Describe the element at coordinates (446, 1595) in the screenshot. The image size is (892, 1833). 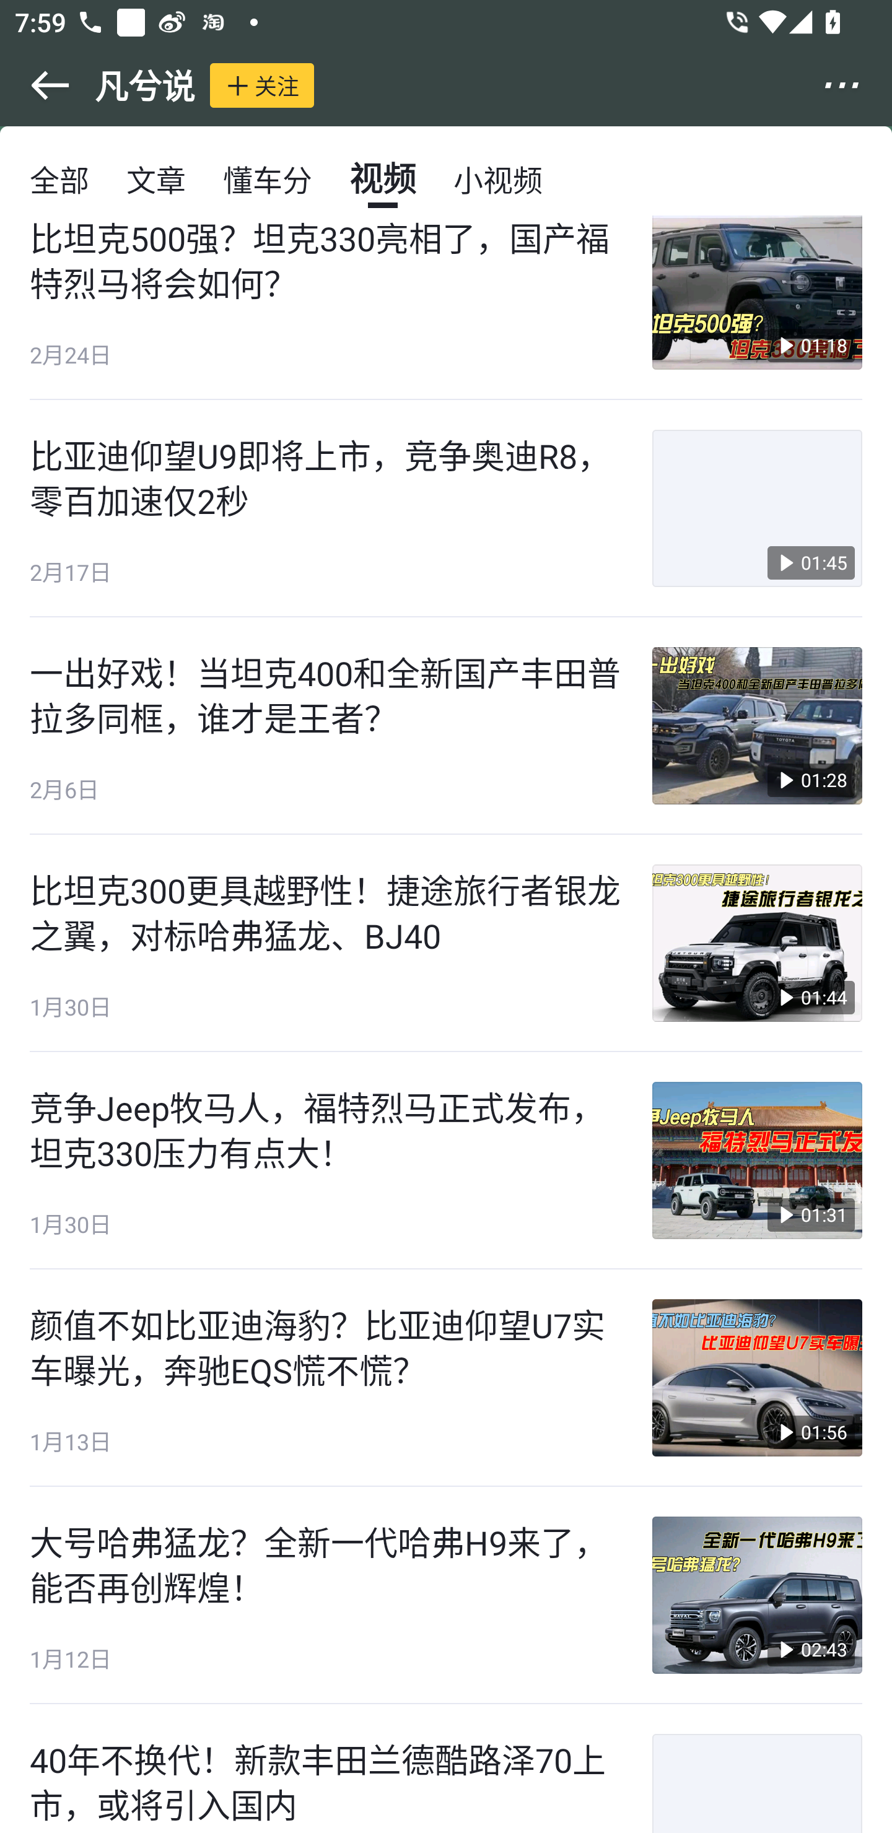
I see `大号哈弗猛龙？全新一代哈弗H9来了，能否再创辉煌！ 1月12日  02:43` at that location.